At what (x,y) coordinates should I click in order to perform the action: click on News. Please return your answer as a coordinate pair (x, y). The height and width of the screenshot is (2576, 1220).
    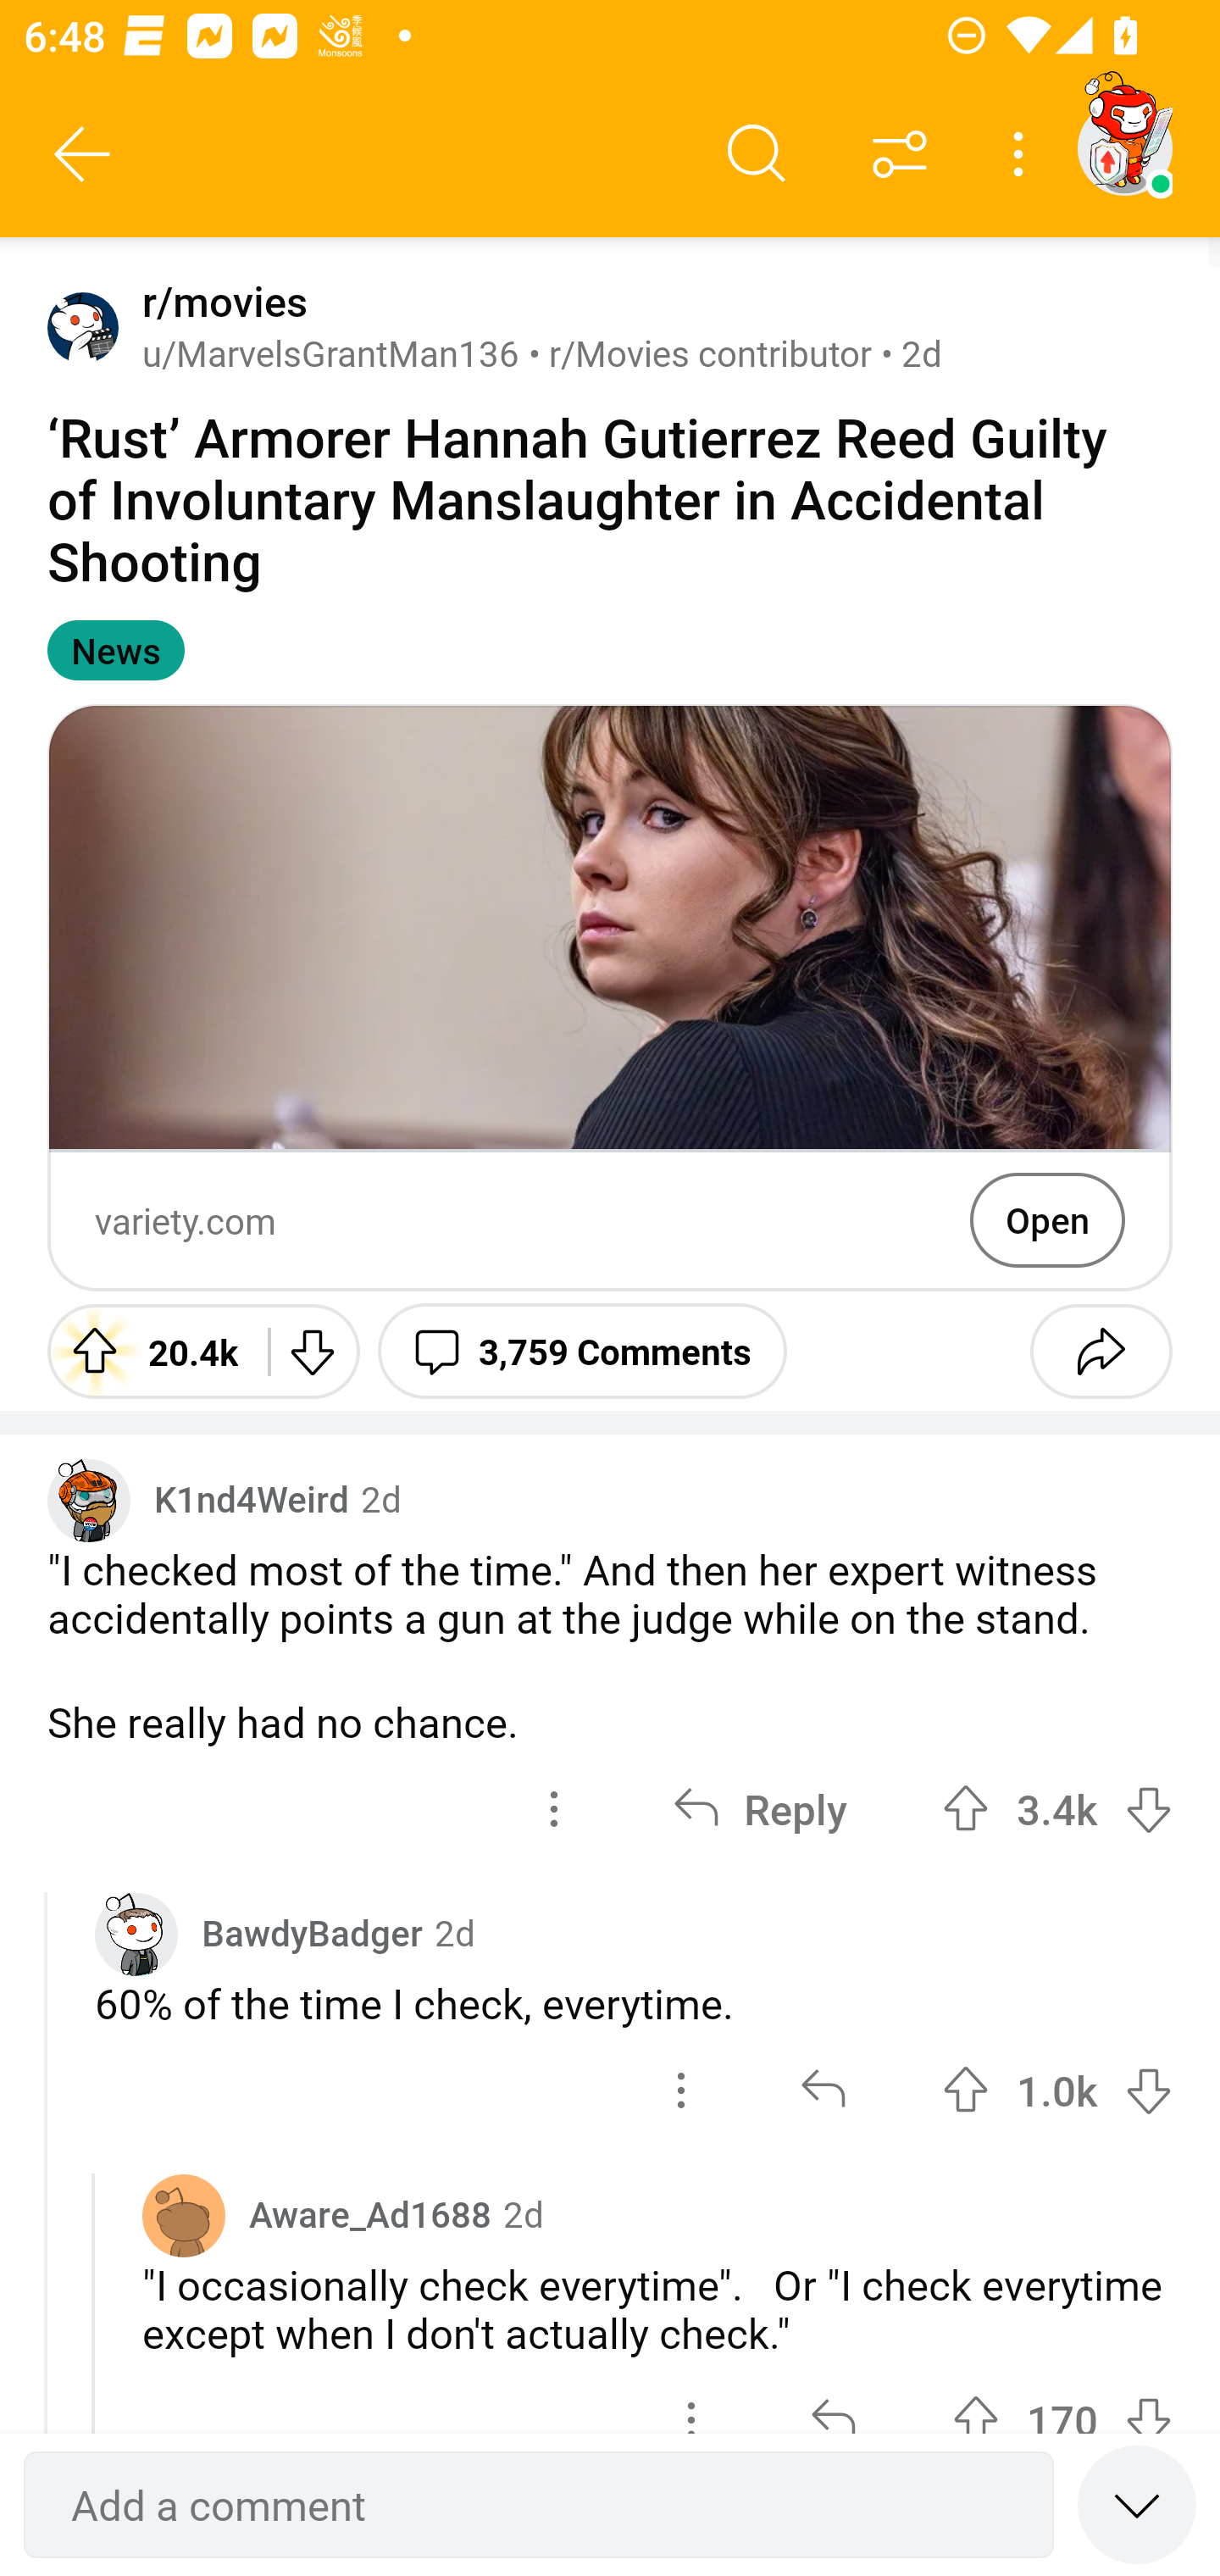
    Looking at the image, I should click on (115, 650).